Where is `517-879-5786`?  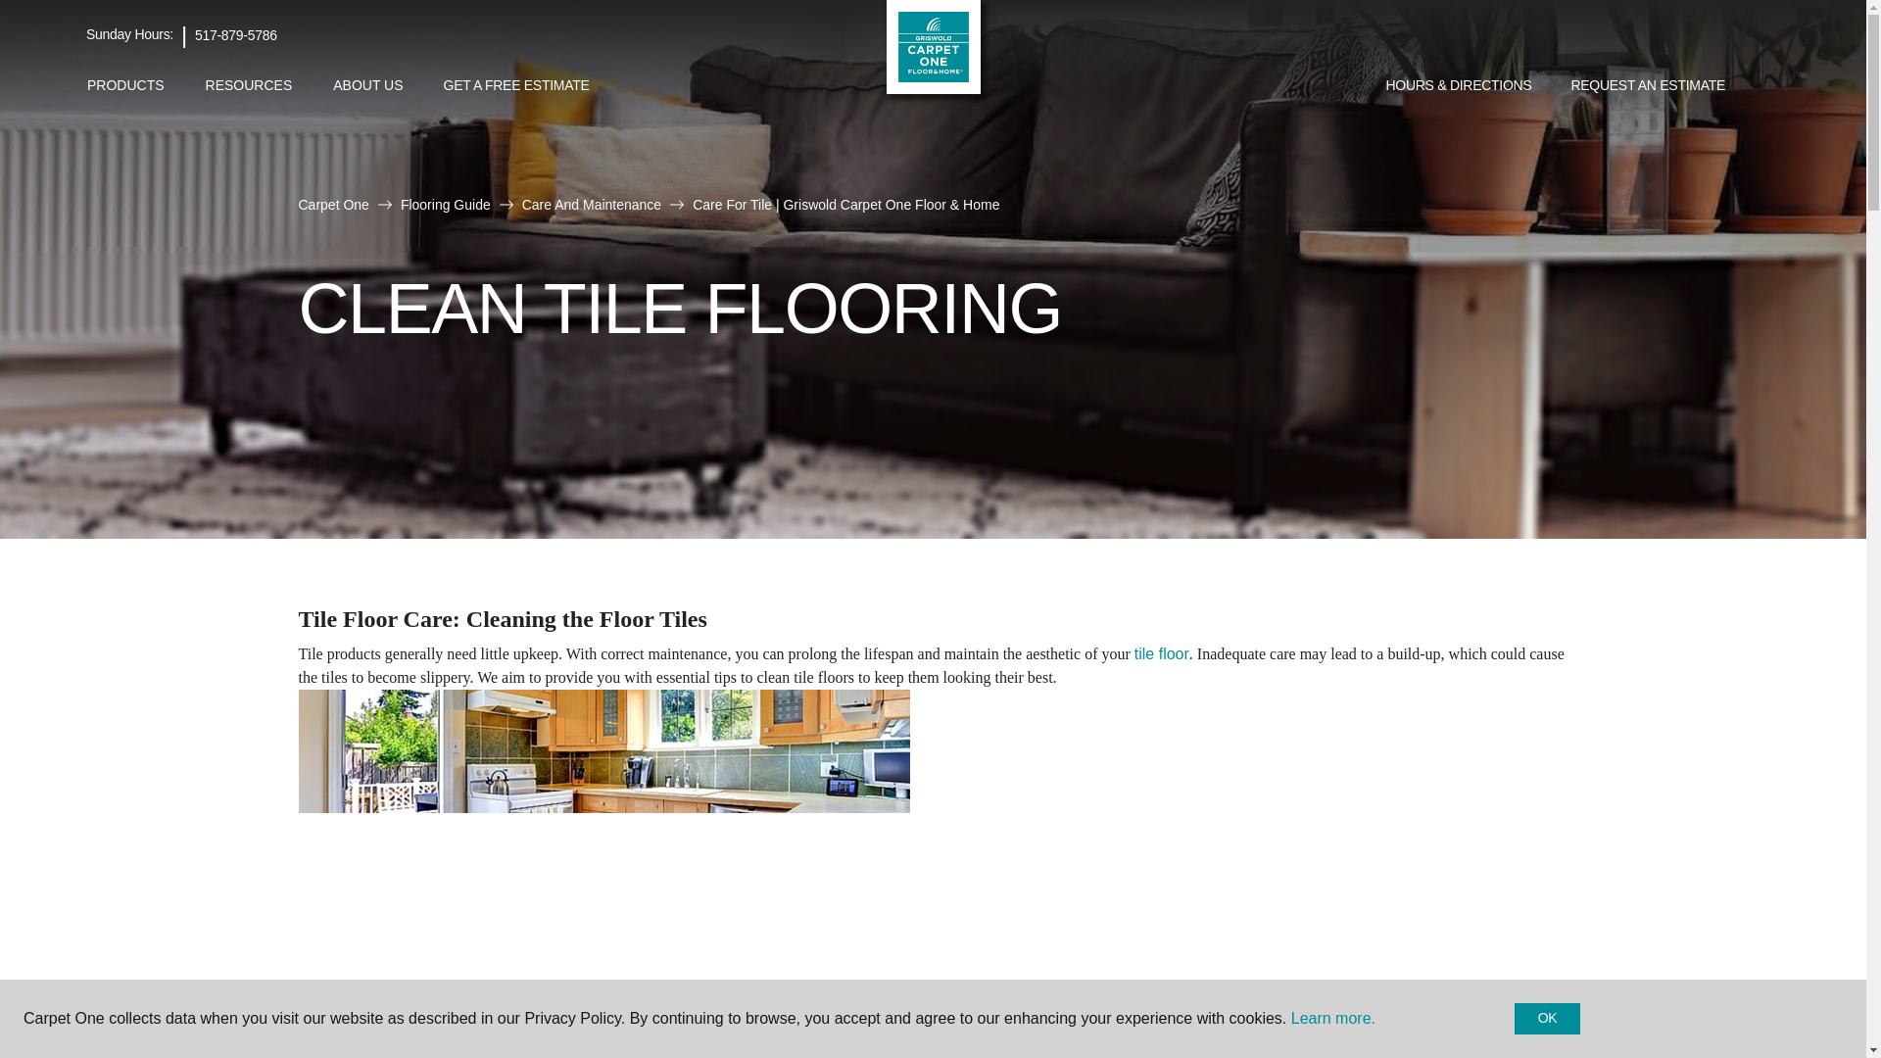
517-879-5786 is located at coordinates (235, 35).